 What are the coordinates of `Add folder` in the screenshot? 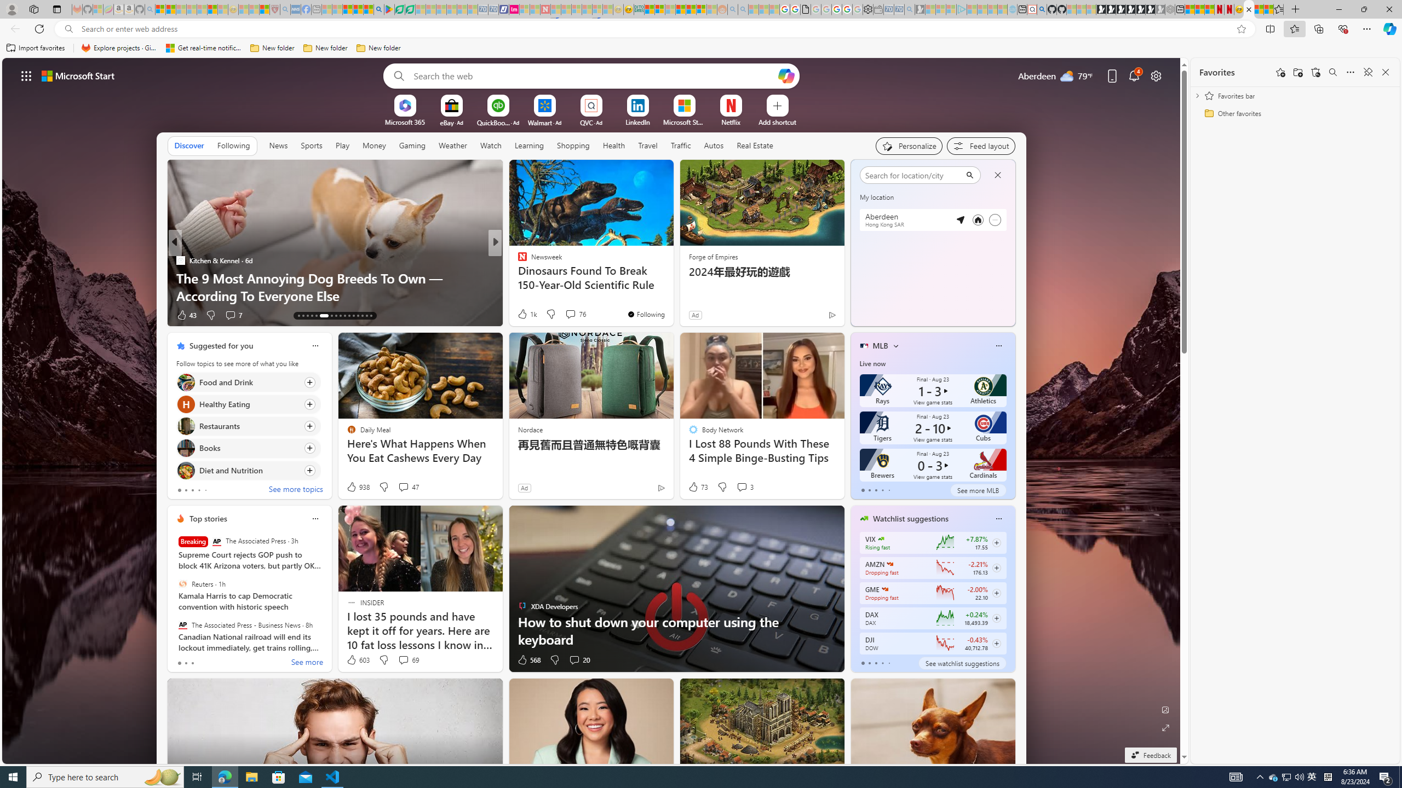 It's located at (1297, 72).